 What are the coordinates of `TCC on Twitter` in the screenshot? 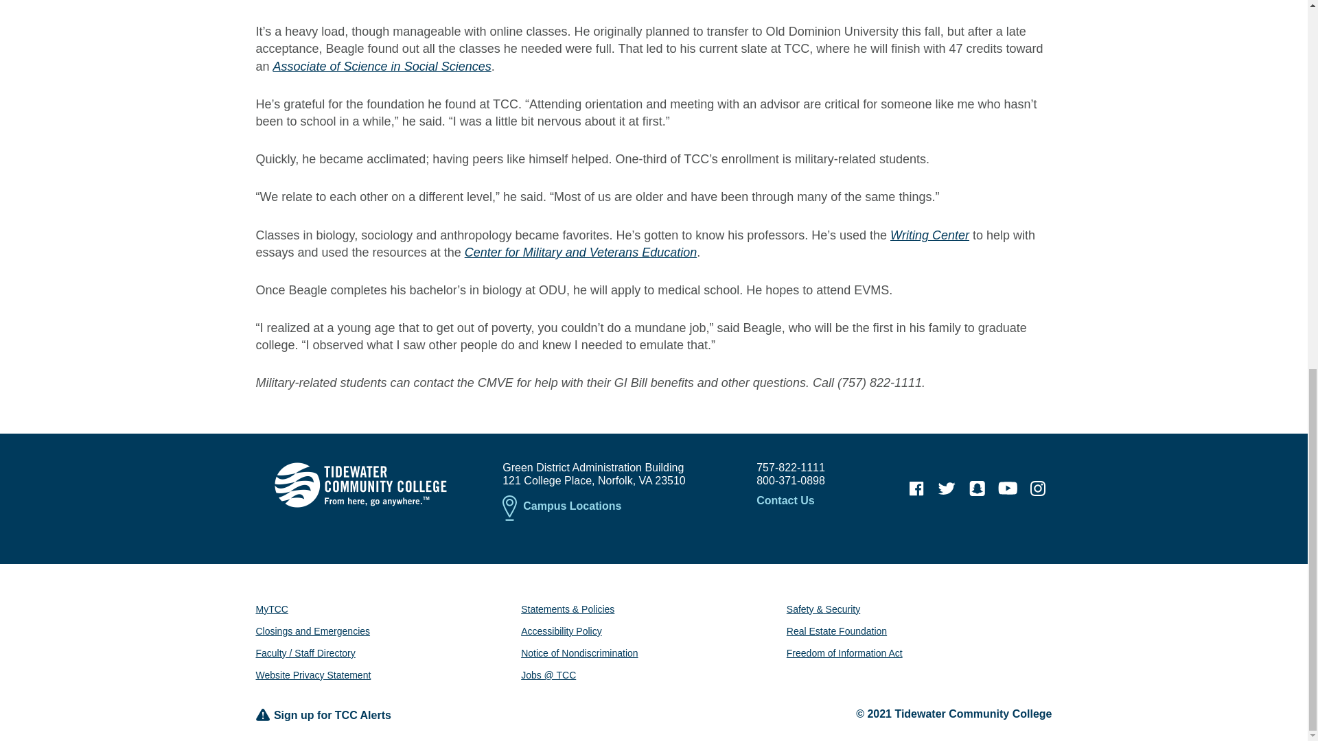 It's located at (947, 489).